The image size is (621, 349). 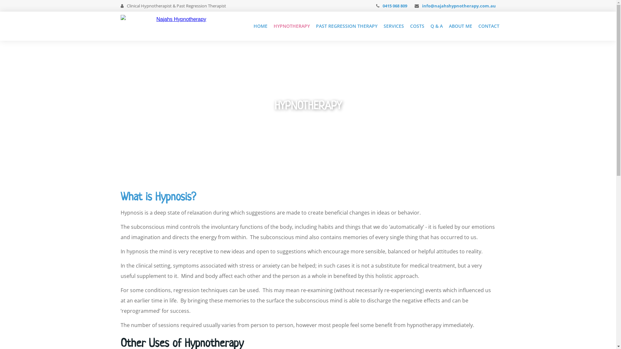 What do you see at coordinates (261, 26) in the screenshot?
I see `HOME` at bounding box center [261, 26].